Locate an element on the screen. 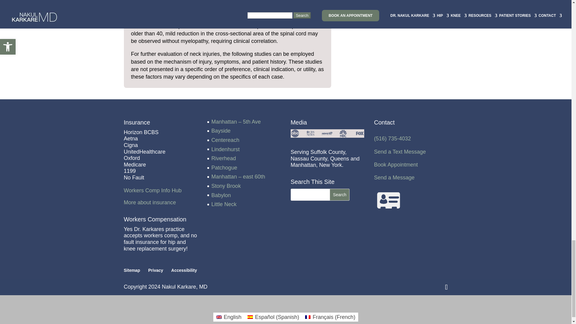  Download Dr. Karkare's vCard at Complete Orthopedics is located at coordinates (389, 200).